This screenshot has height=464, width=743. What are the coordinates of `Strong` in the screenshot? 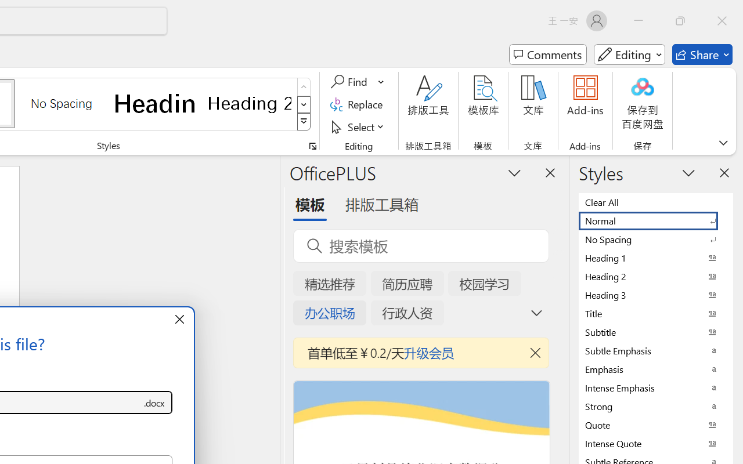 It's located at (656, 406).